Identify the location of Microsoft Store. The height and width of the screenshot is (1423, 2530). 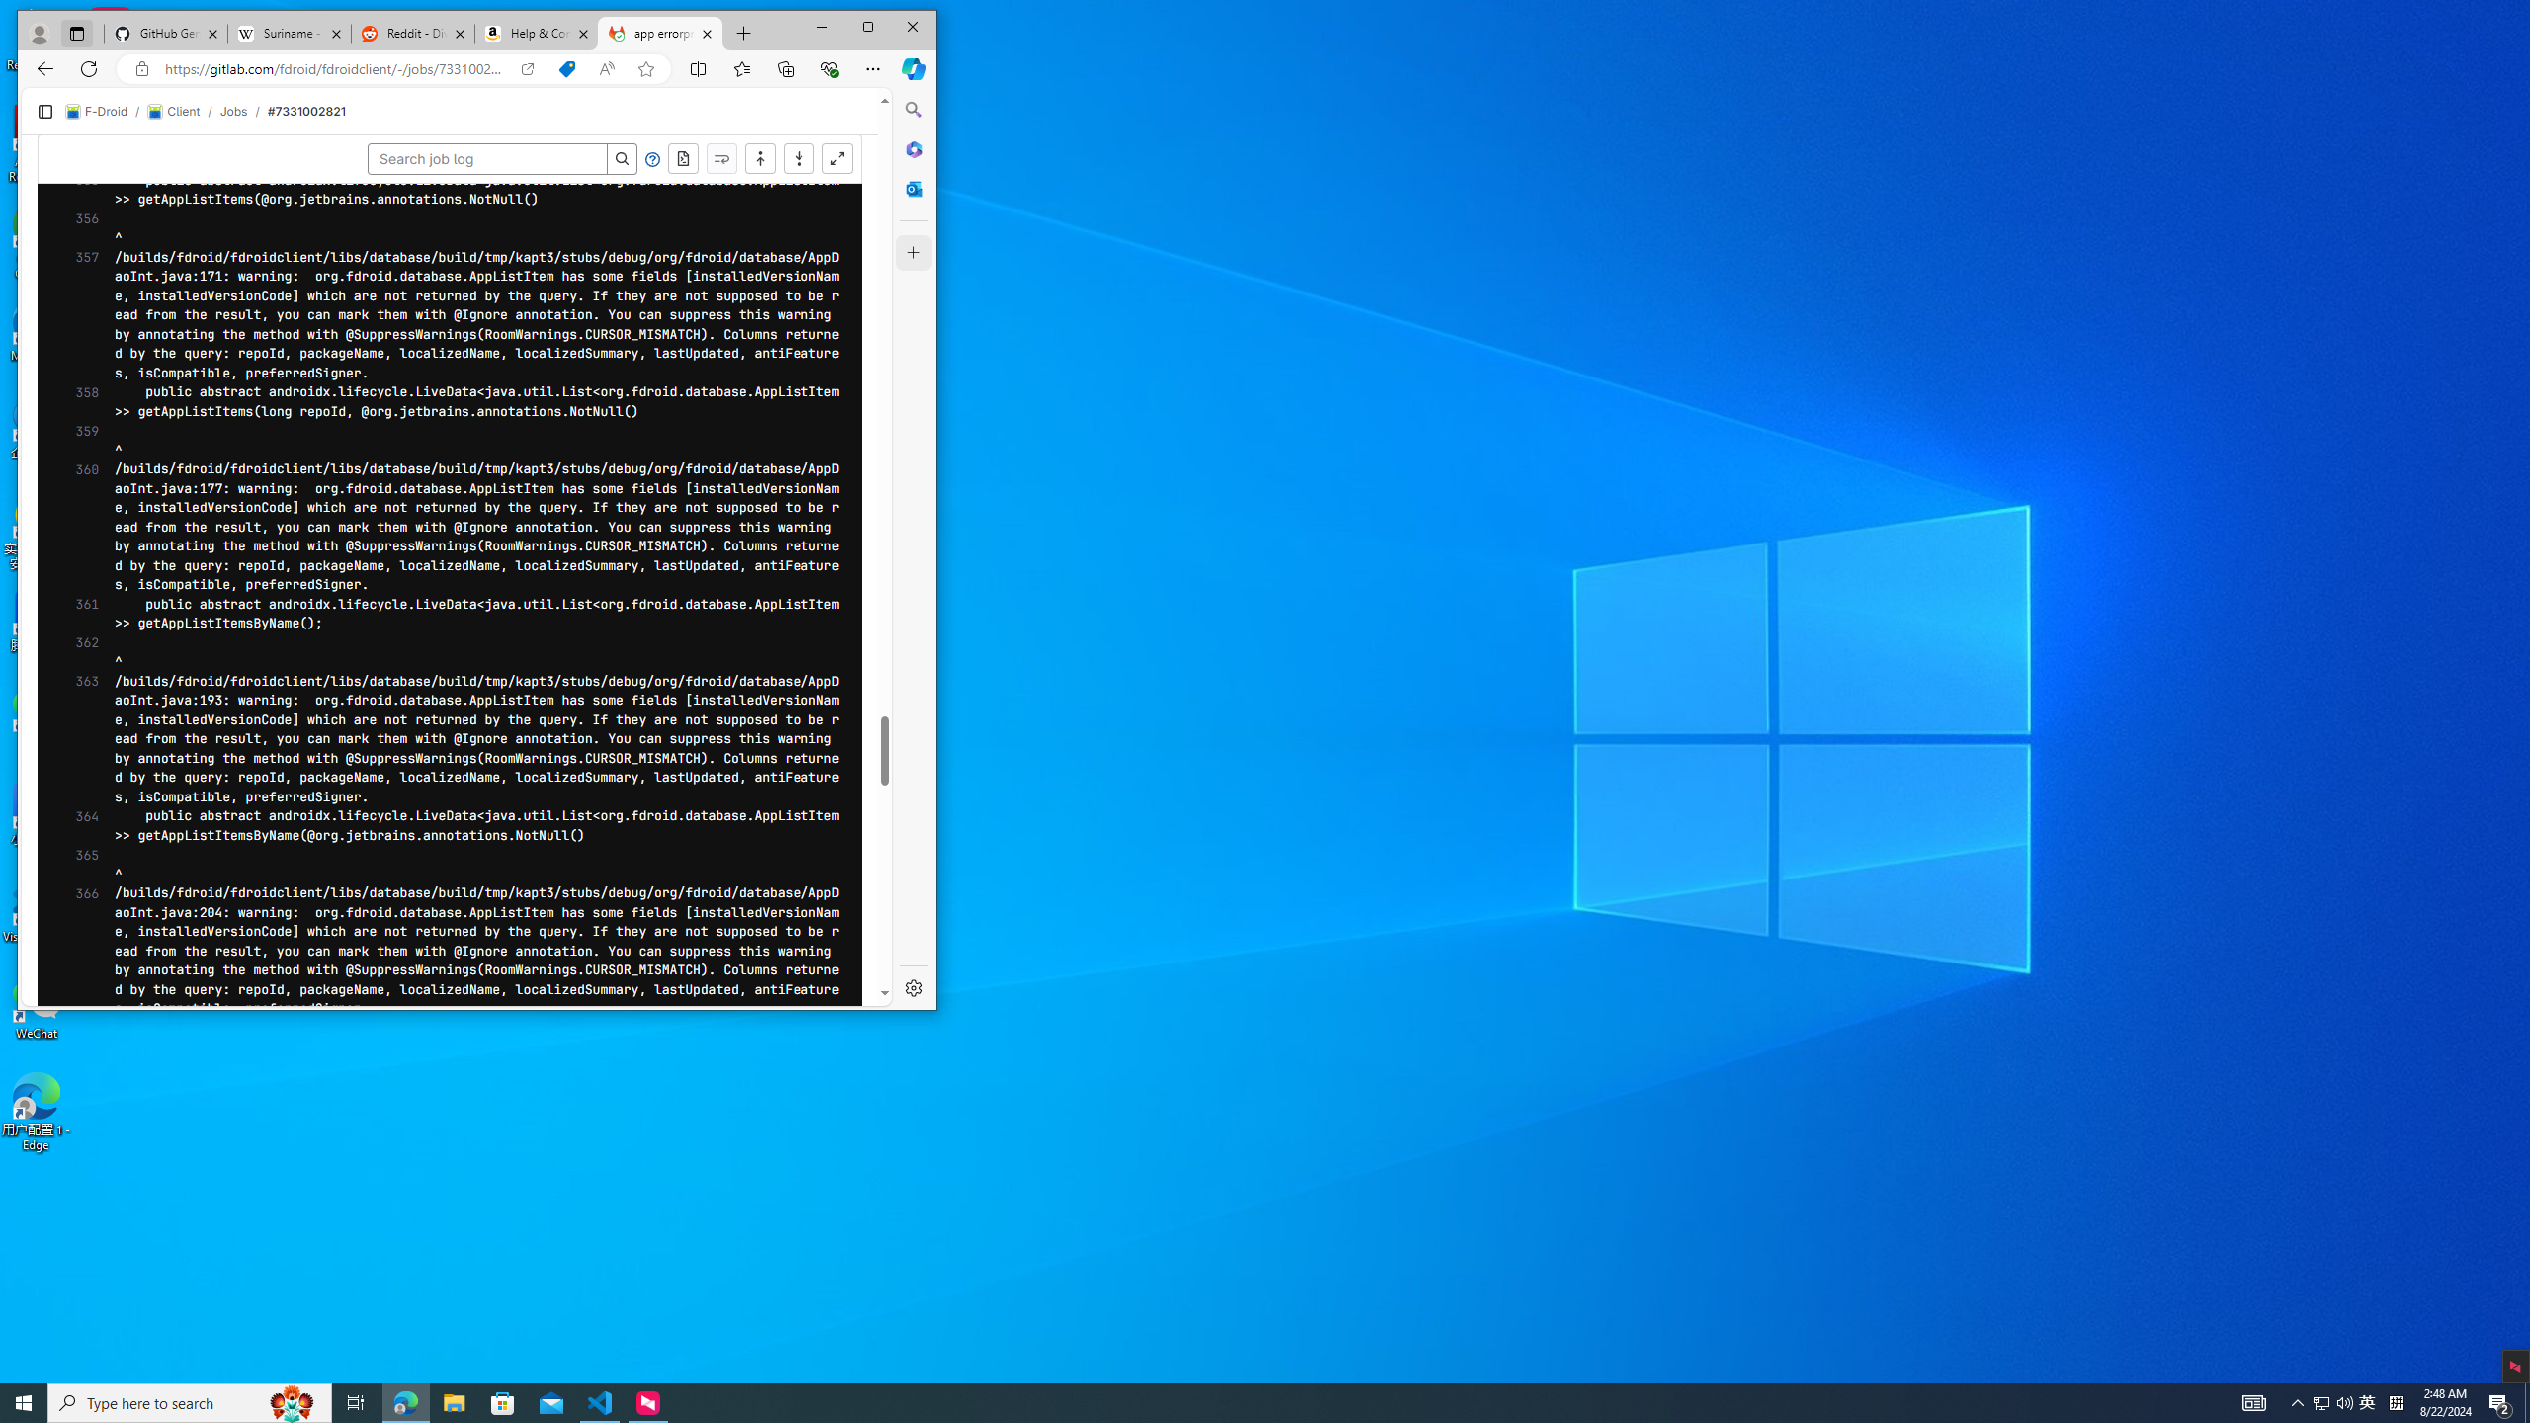
(503, 1403).